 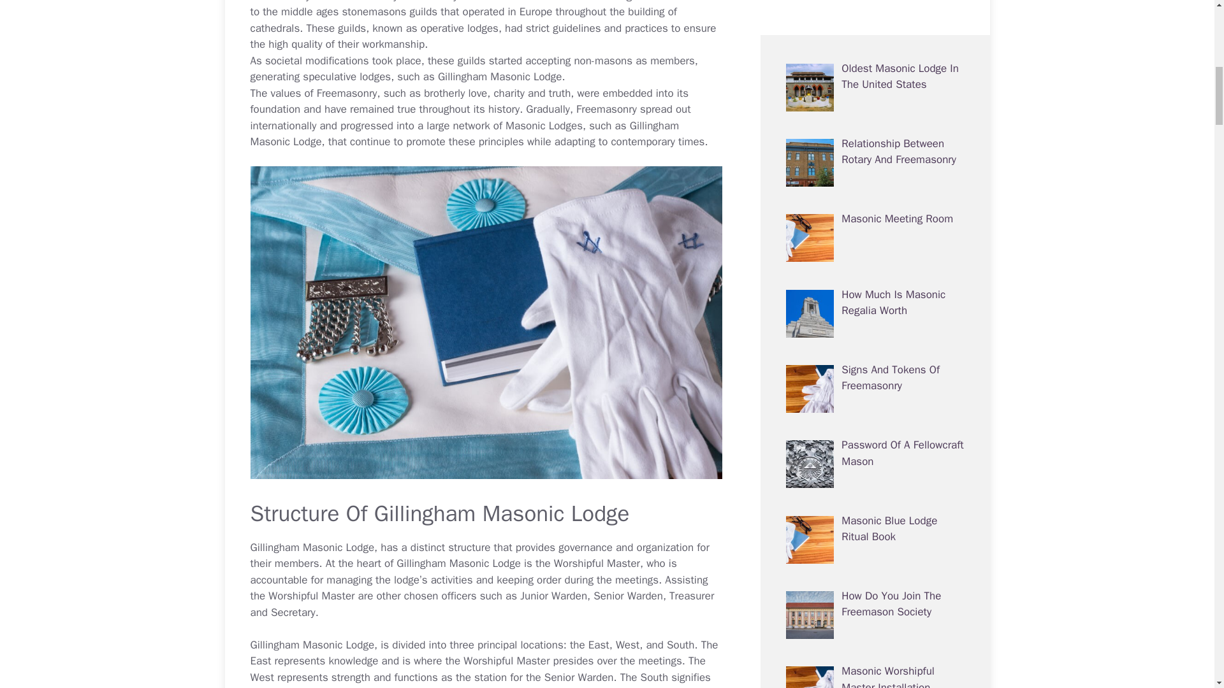 I want to click on Masonic Temple Logo, so click(x=893, y=680).